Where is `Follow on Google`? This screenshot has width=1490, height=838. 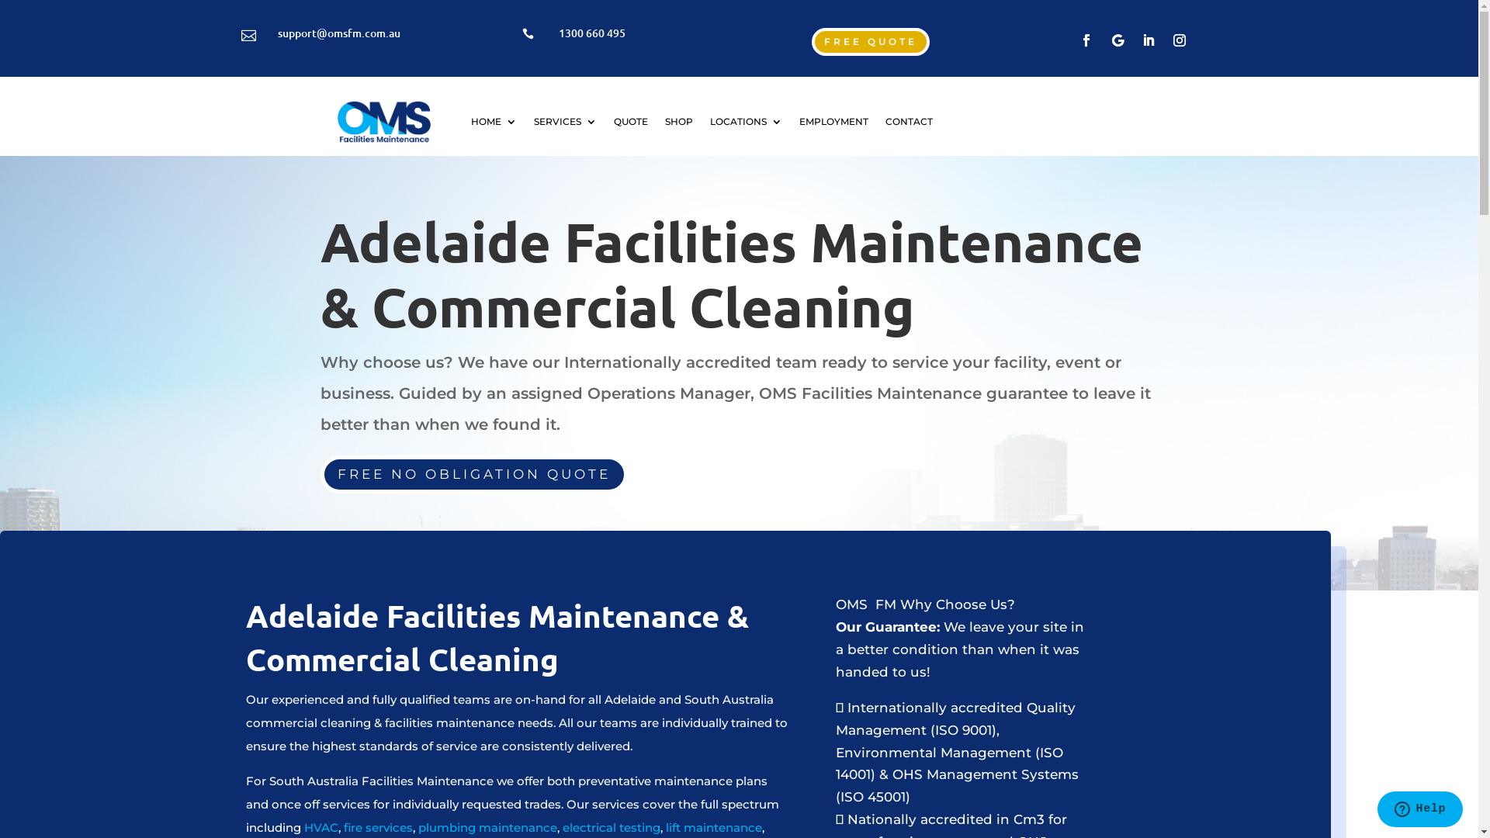 Follow on Google is located at coordinates (1117, 40).